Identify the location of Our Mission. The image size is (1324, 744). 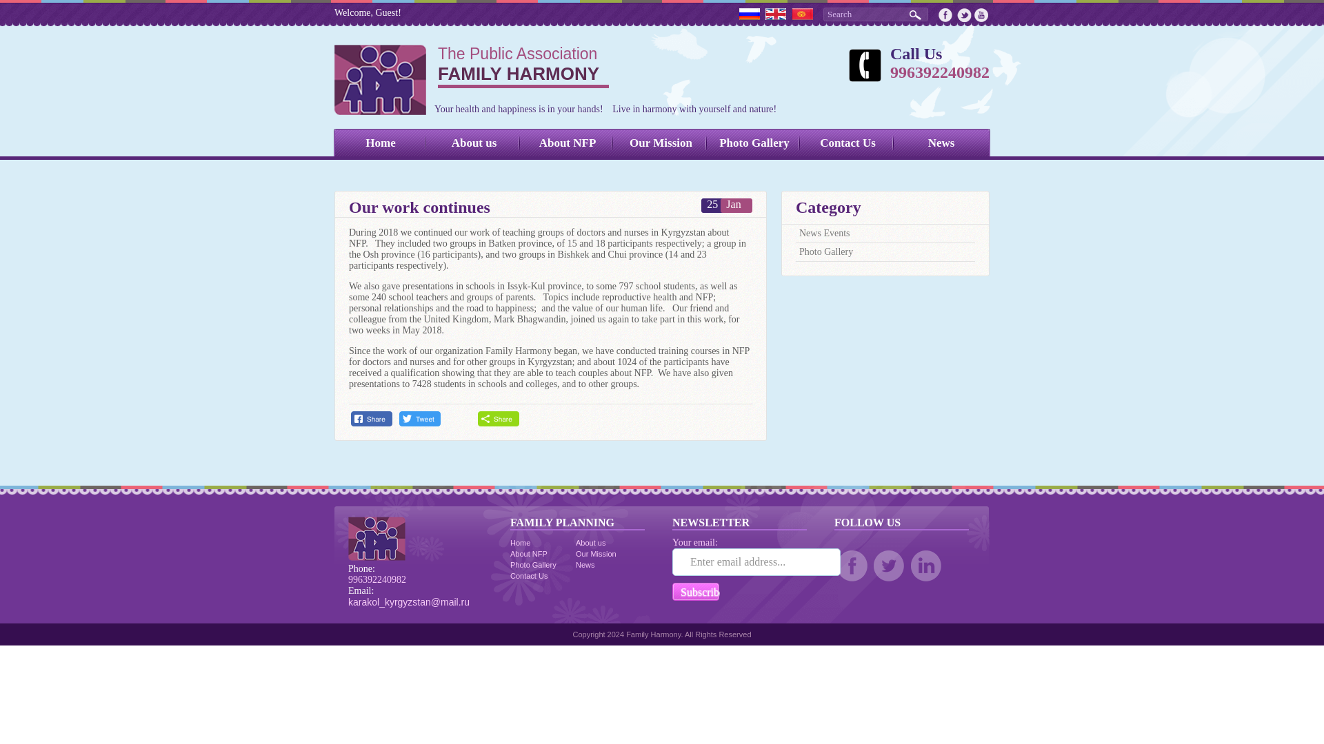
(661, 143).